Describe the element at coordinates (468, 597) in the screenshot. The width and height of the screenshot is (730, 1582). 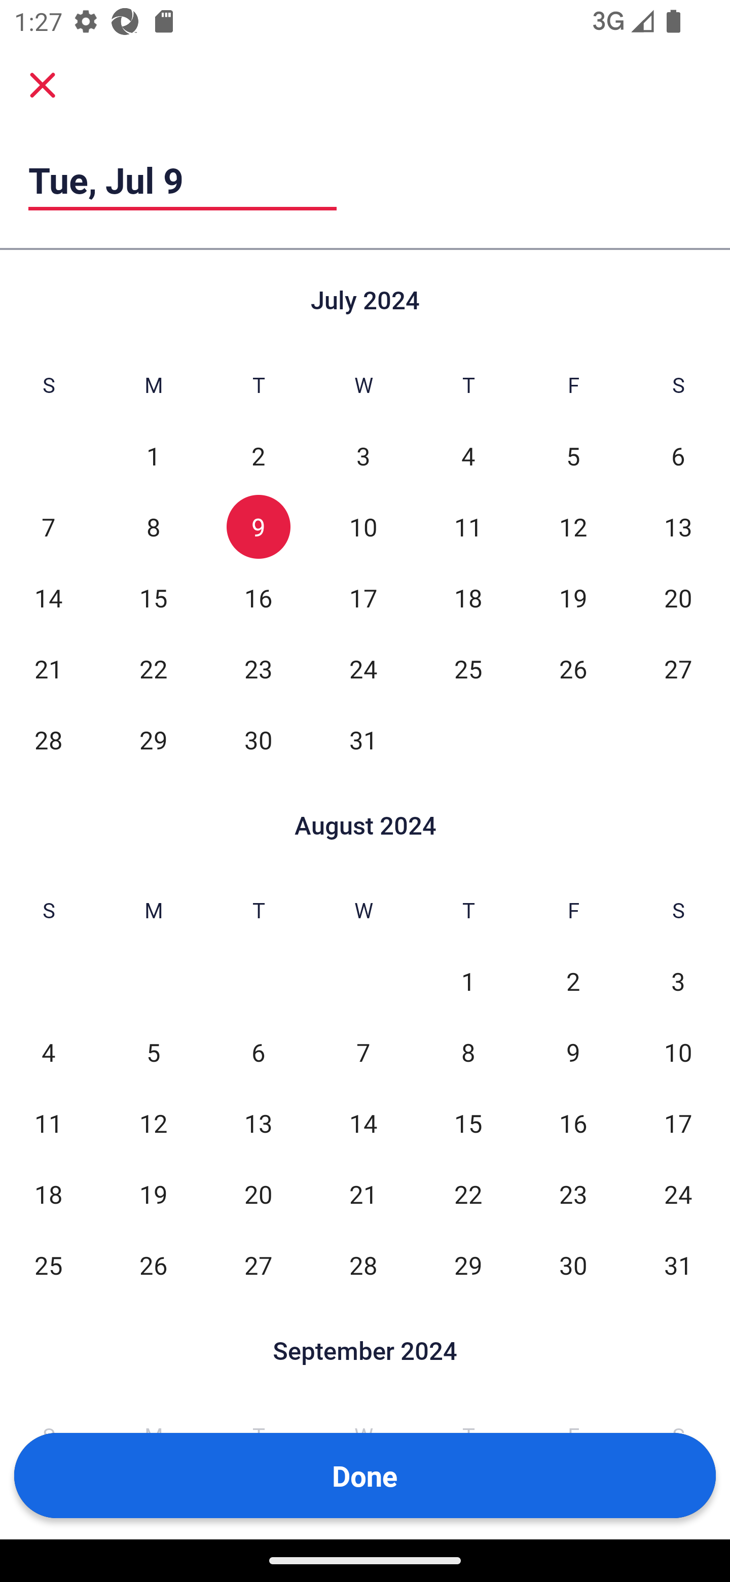
I see `18 Thu, Jul 18, Not Selected` at that location.